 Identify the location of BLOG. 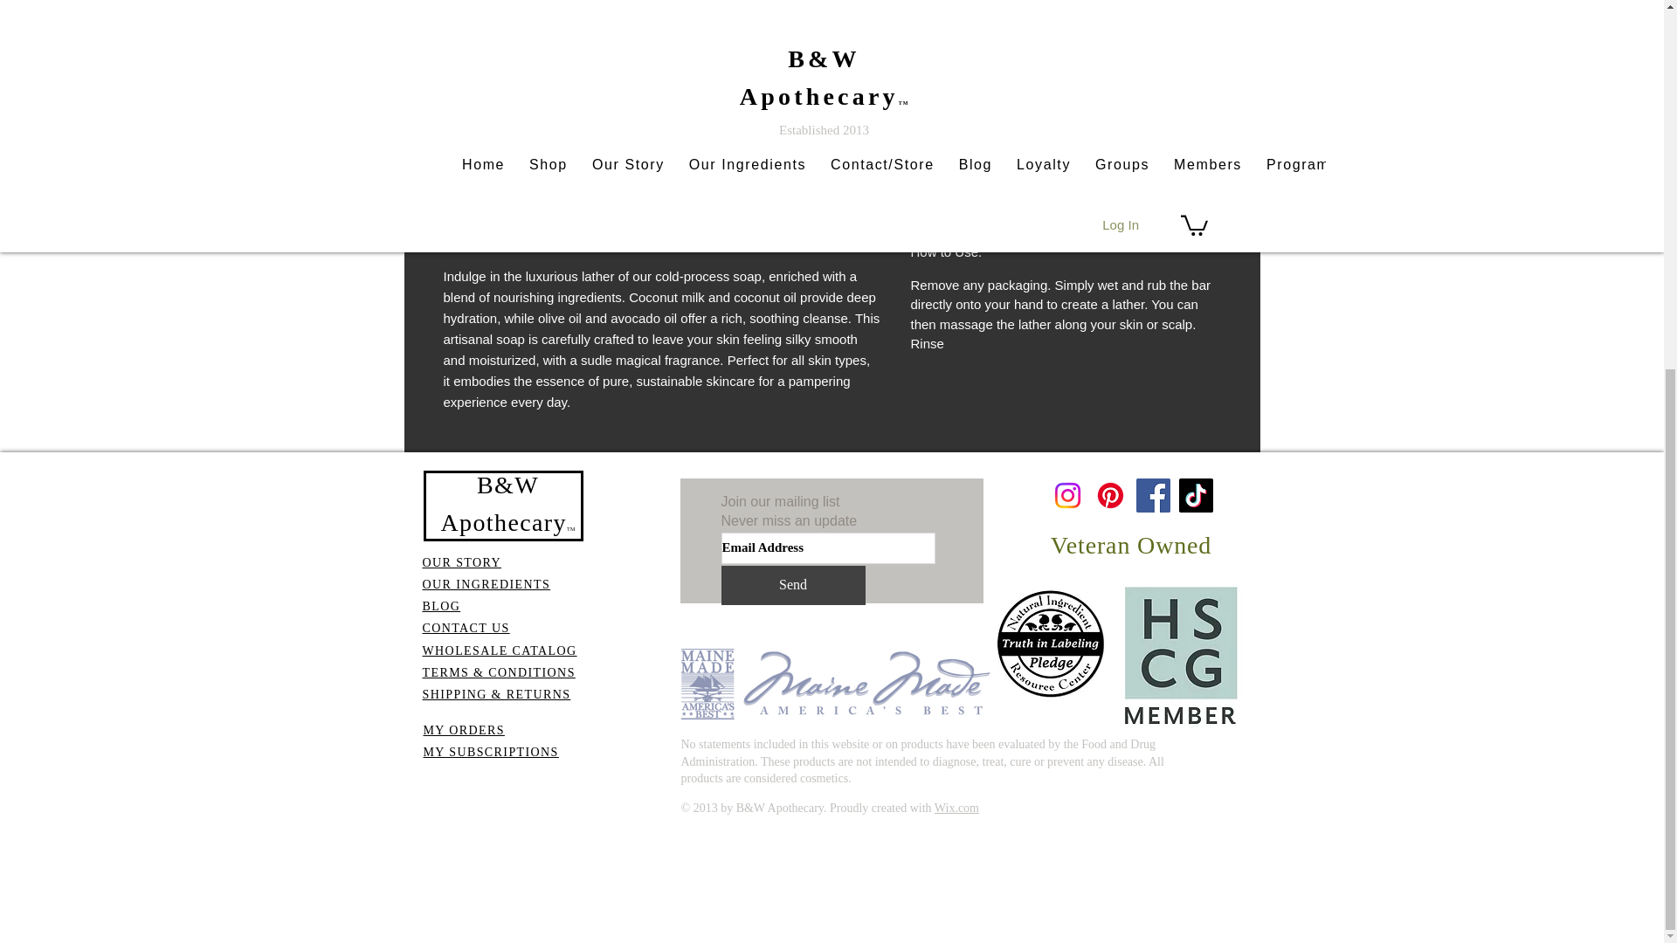
(442, 606).